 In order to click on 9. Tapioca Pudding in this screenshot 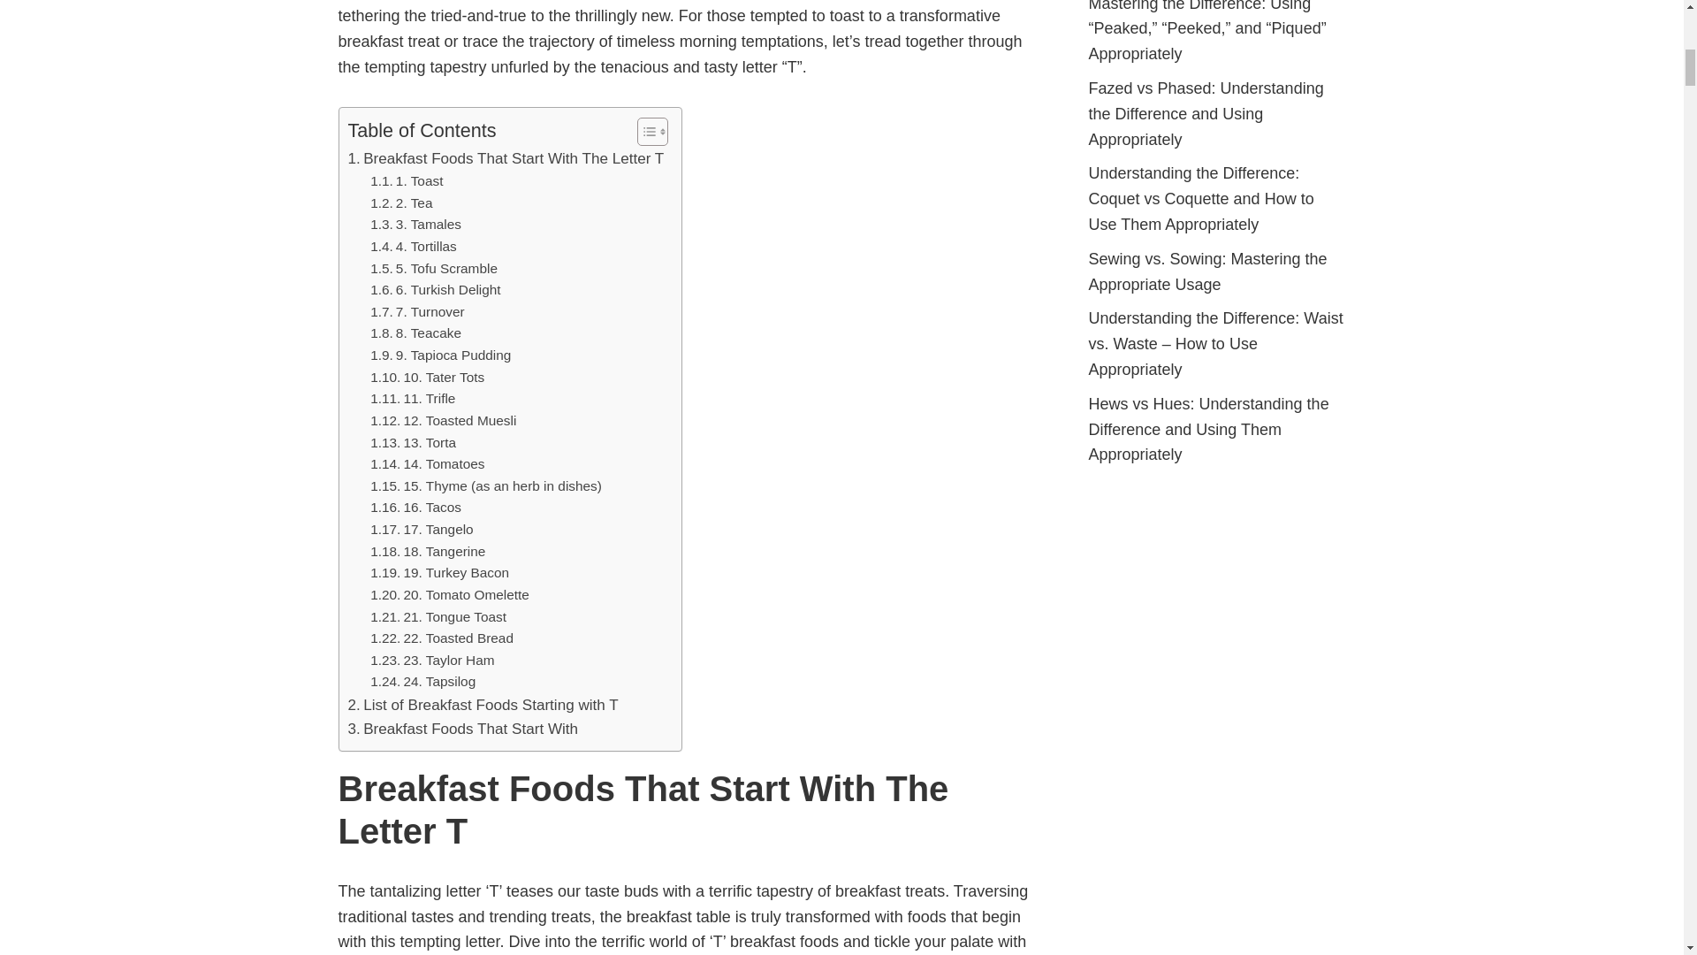, I will do `click(440, 355)`.